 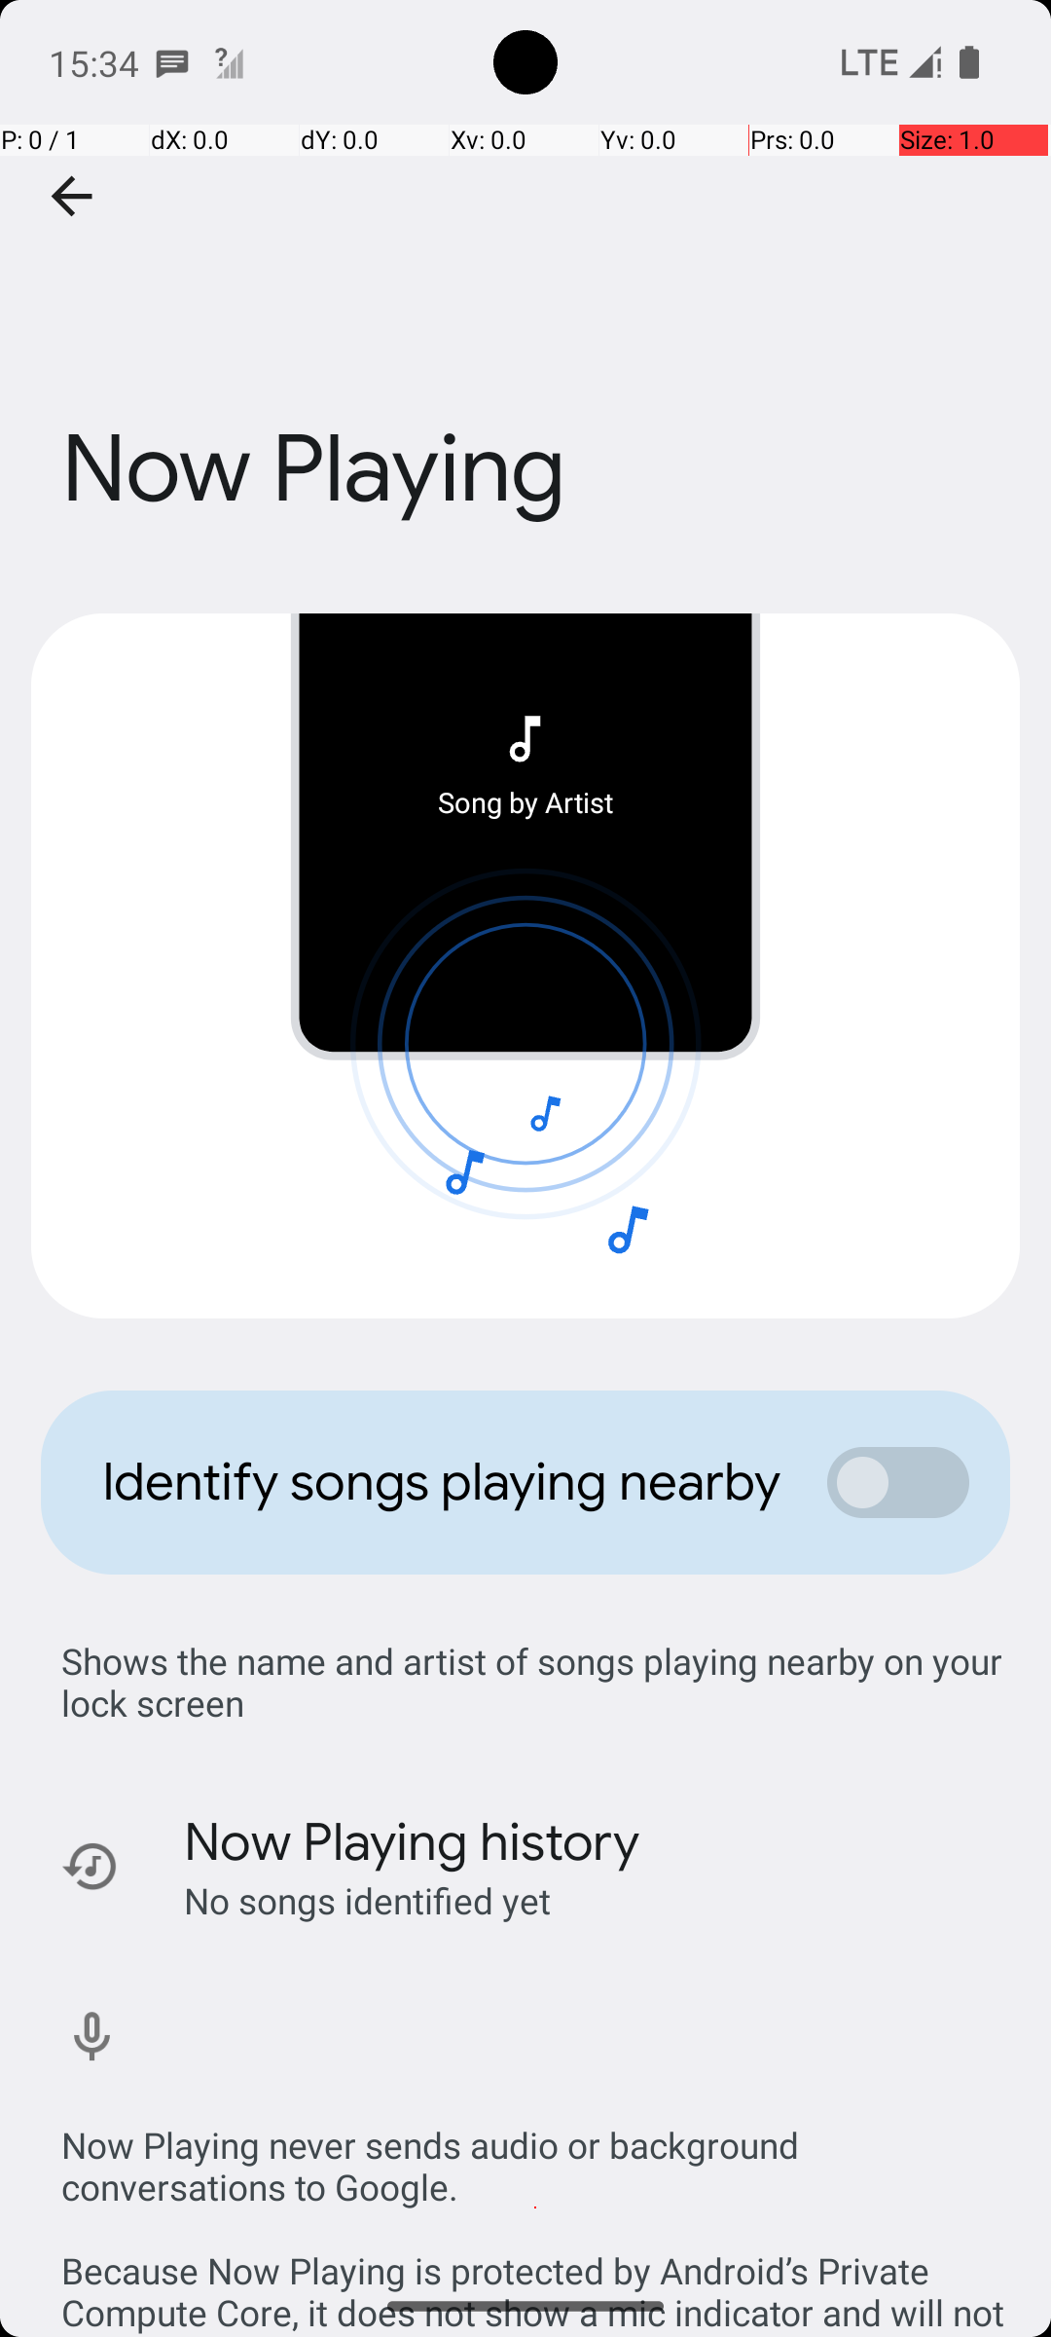 What do you see at coordinates (413, 1842) in the screenshot?
I see `Now Playing history` at bounding box center [413, 1842].